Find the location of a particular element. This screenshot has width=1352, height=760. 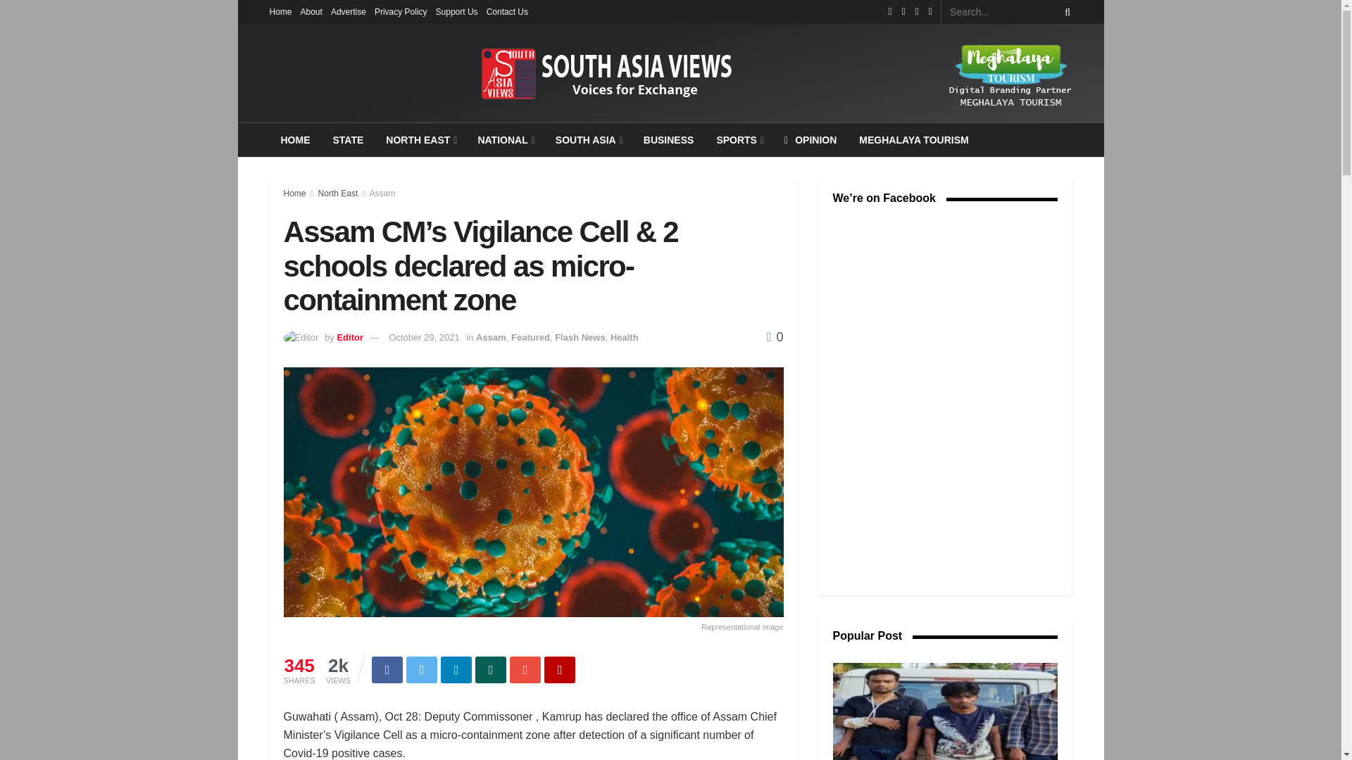

Contact Us is located at coordinates (507, 11).